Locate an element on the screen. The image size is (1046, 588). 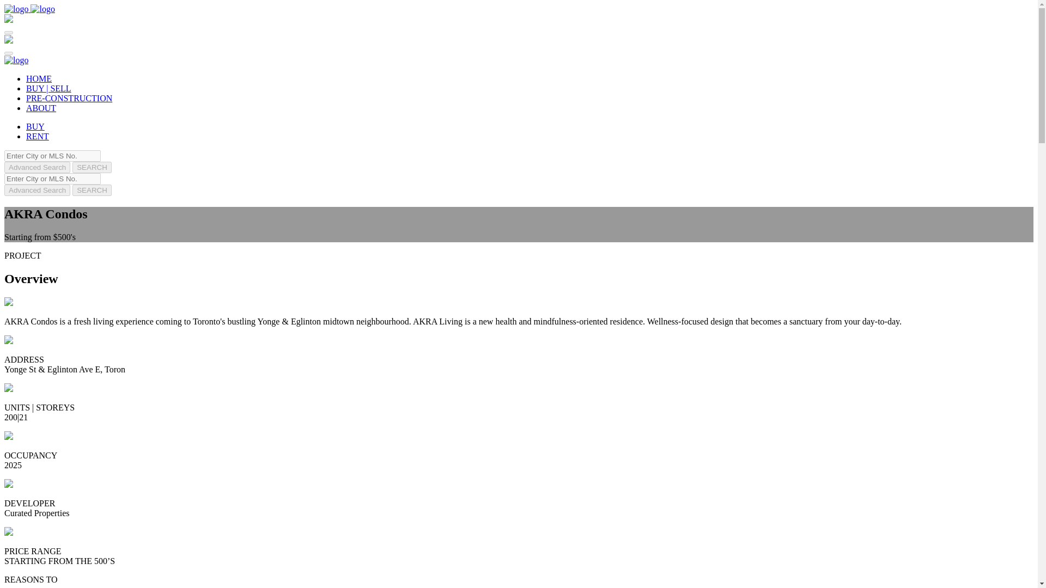
PRE-CONSTRUCTION is located at coordinates (69, 98).